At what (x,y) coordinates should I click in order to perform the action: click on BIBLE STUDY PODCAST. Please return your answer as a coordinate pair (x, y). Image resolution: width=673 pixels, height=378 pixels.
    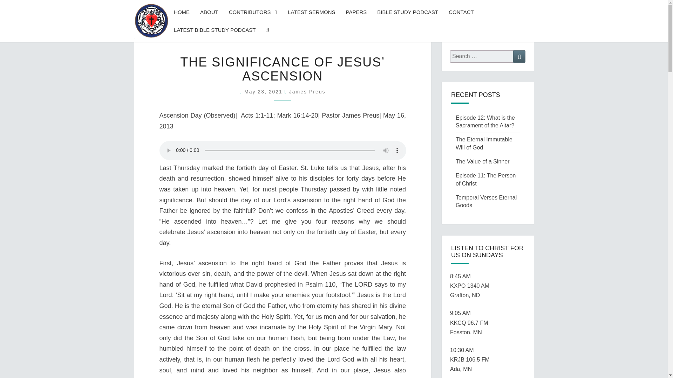
    Looking at the image, I should click on (408, 12).